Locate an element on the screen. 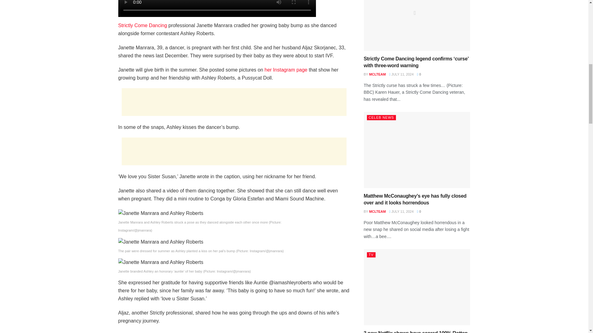 Image resolution: width=593 pixels, height=333 pixels. strictly come davcing is located at coordinates (142, 25).